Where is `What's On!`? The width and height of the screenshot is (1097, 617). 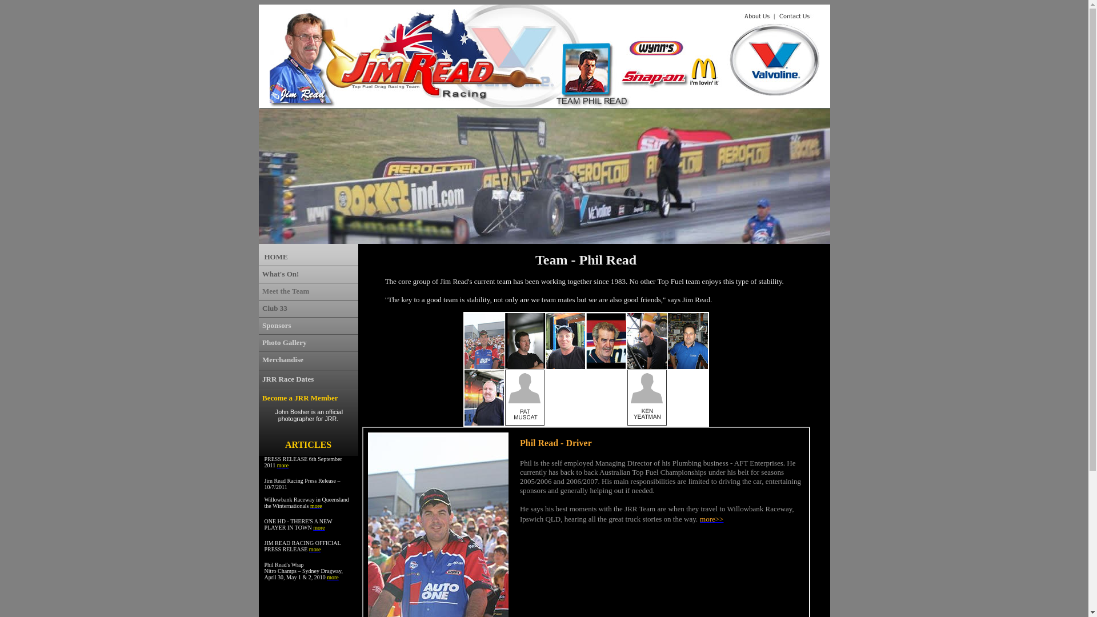 What's On! is located at coordinates (281, 274).